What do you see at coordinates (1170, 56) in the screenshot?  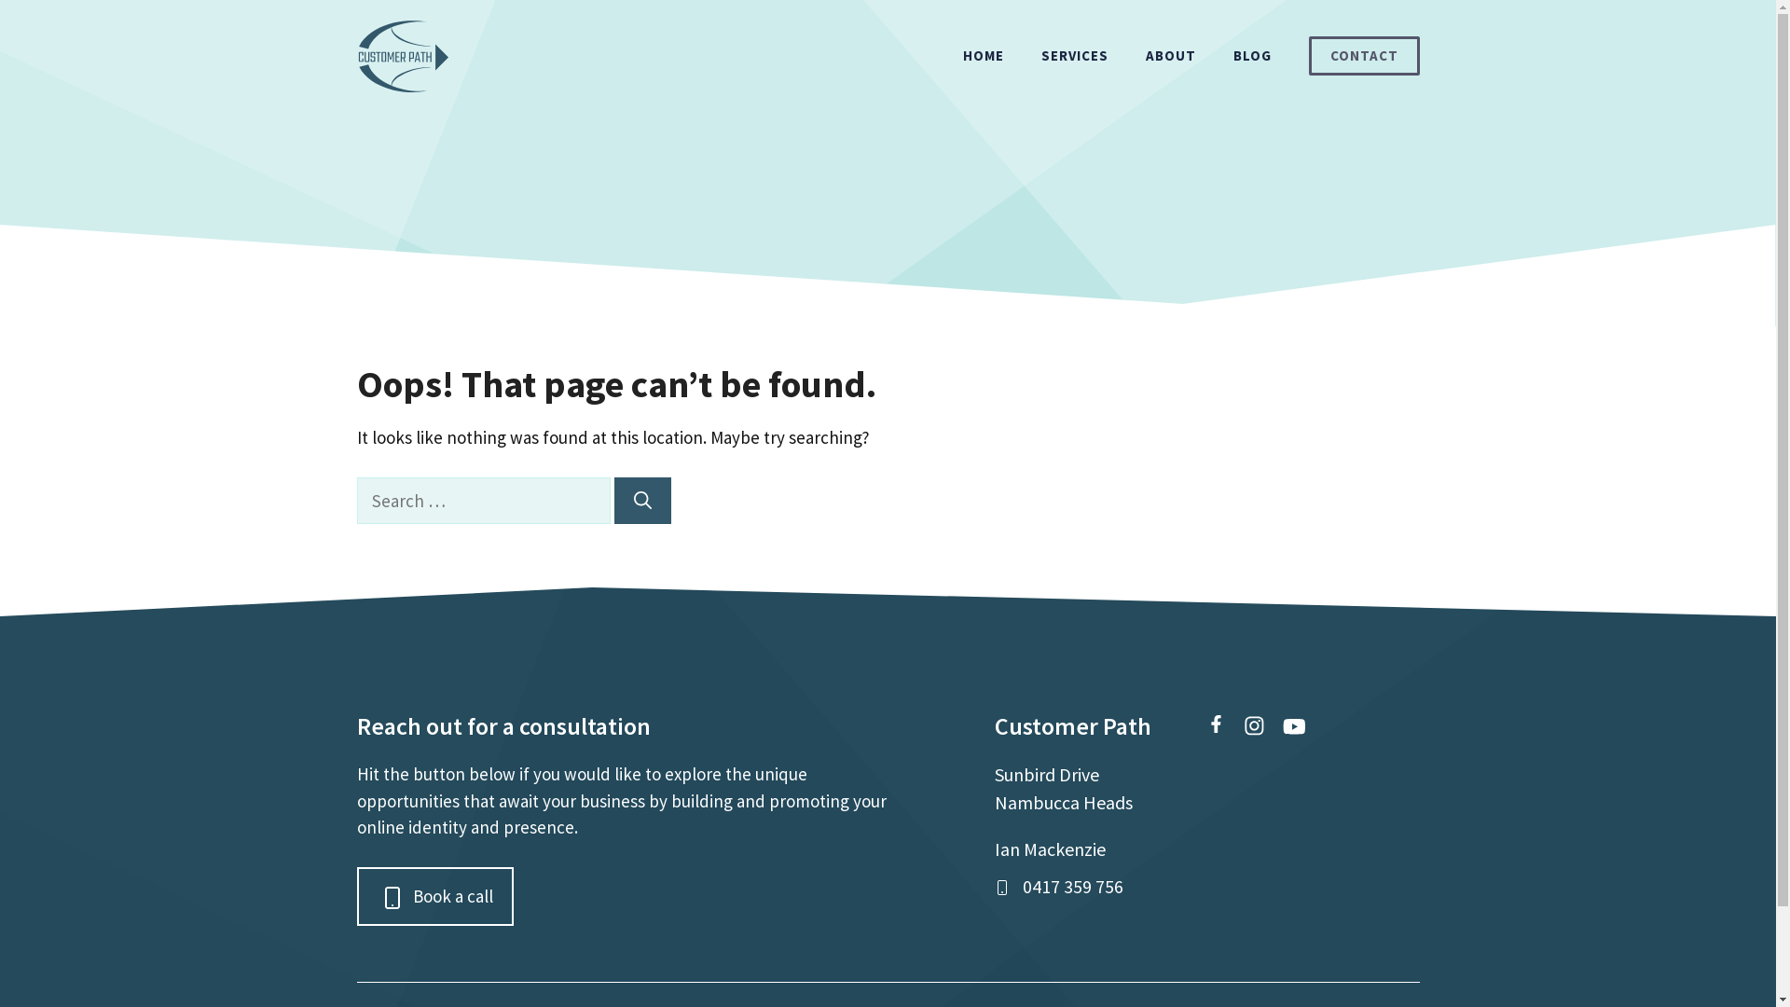 I see `ABOUT` at bounding box center [1170, 56].